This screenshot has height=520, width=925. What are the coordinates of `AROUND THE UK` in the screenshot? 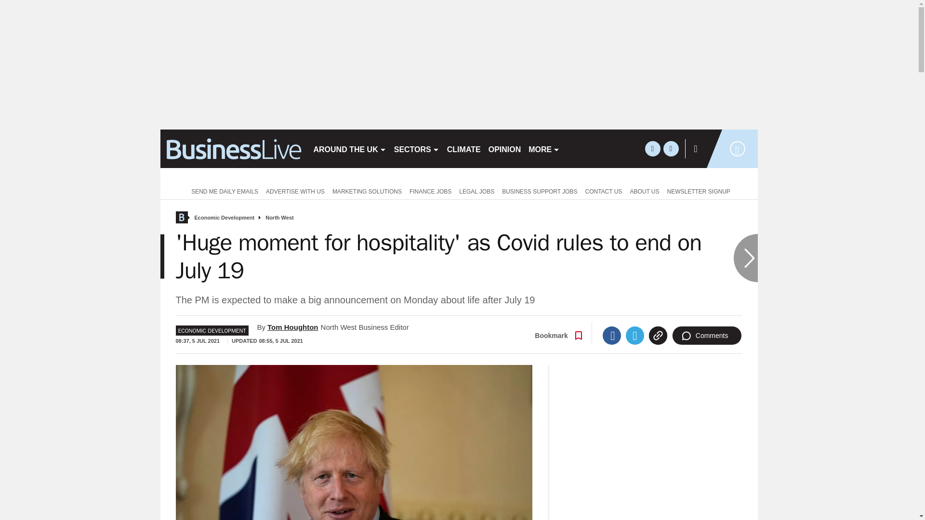 It's located at (349, 148).